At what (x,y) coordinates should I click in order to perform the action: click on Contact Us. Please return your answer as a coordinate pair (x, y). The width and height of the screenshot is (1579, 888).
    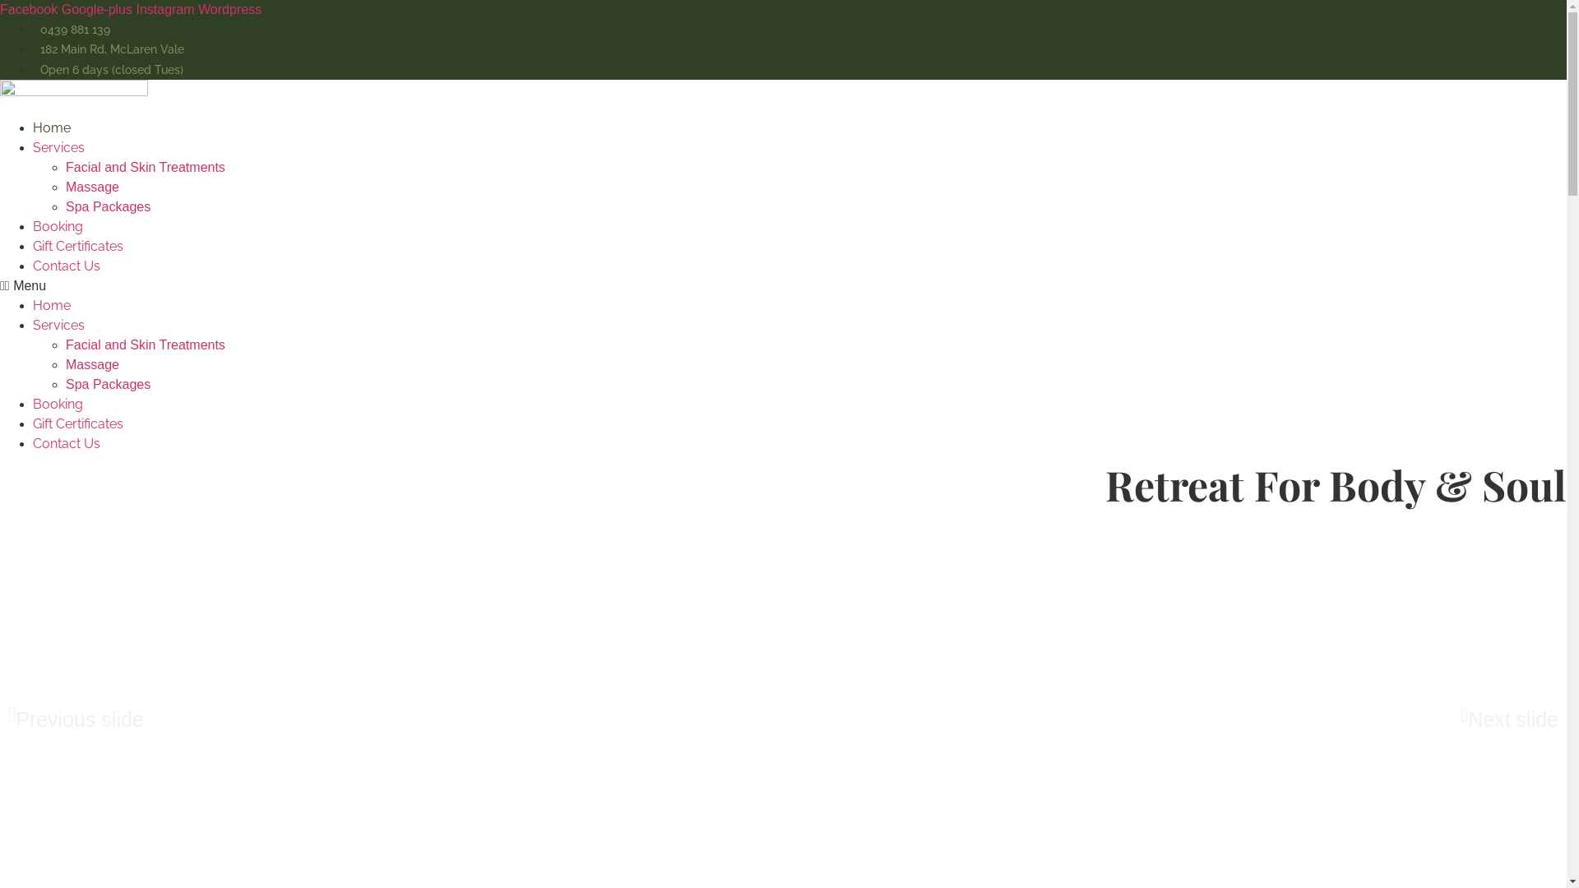
    Looking at the image, I should click on (67, 444).